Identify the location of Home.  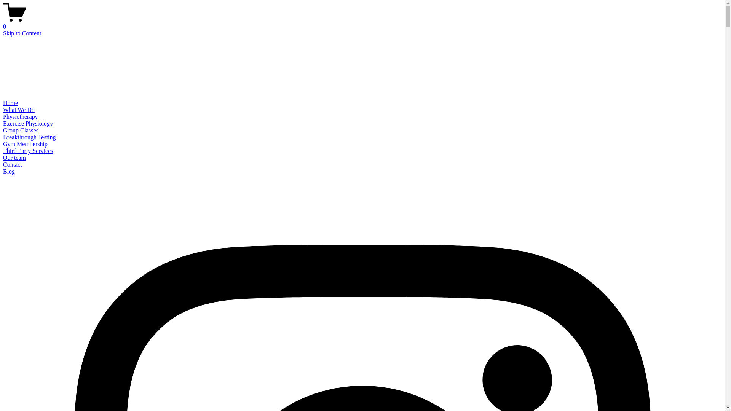
(11, 103).